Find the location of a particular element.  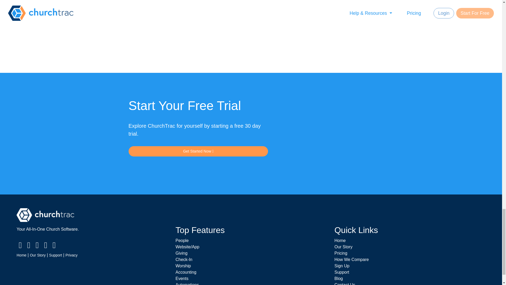

Events is located at coordinates (182, 278).